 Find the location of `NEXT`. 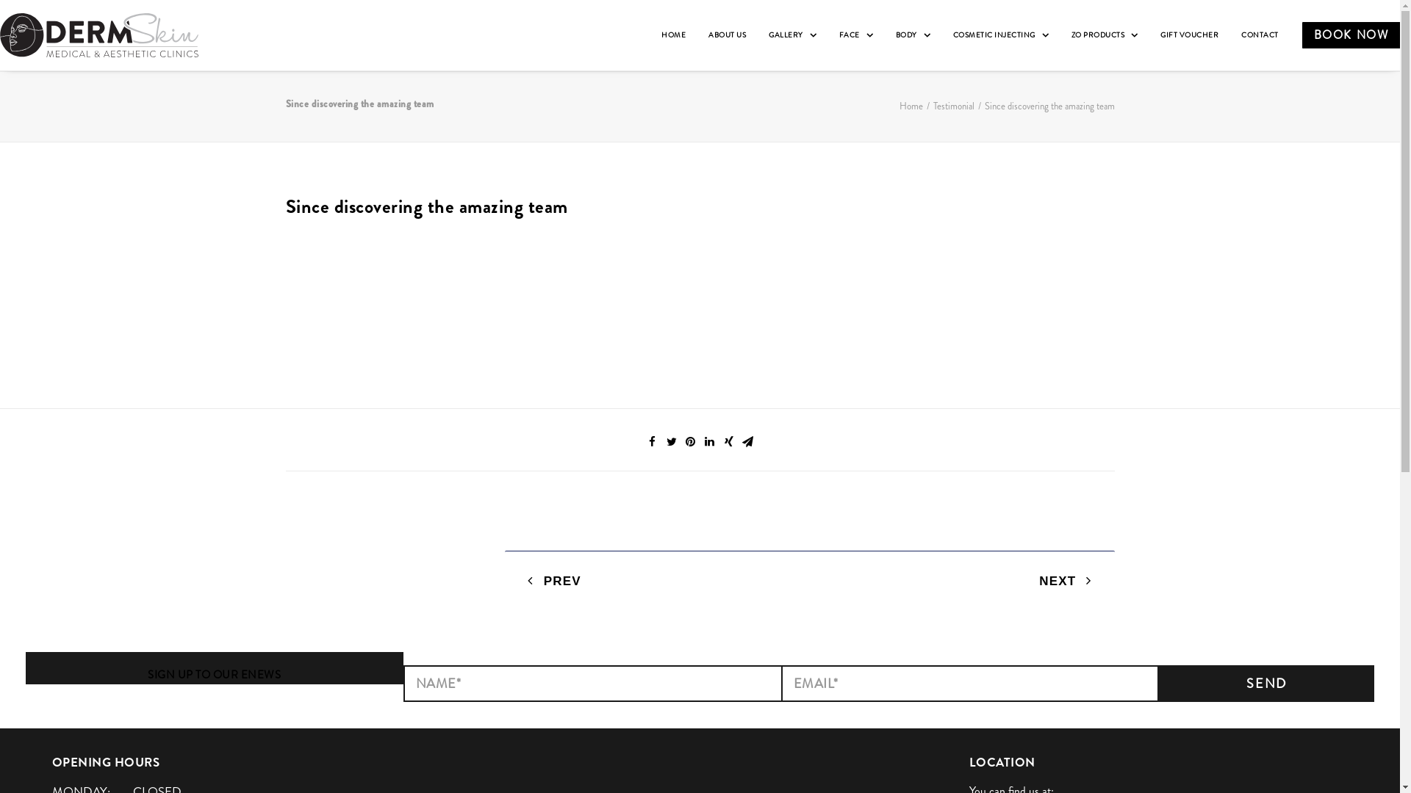

NEXT is located at coordinates (1066, 581).